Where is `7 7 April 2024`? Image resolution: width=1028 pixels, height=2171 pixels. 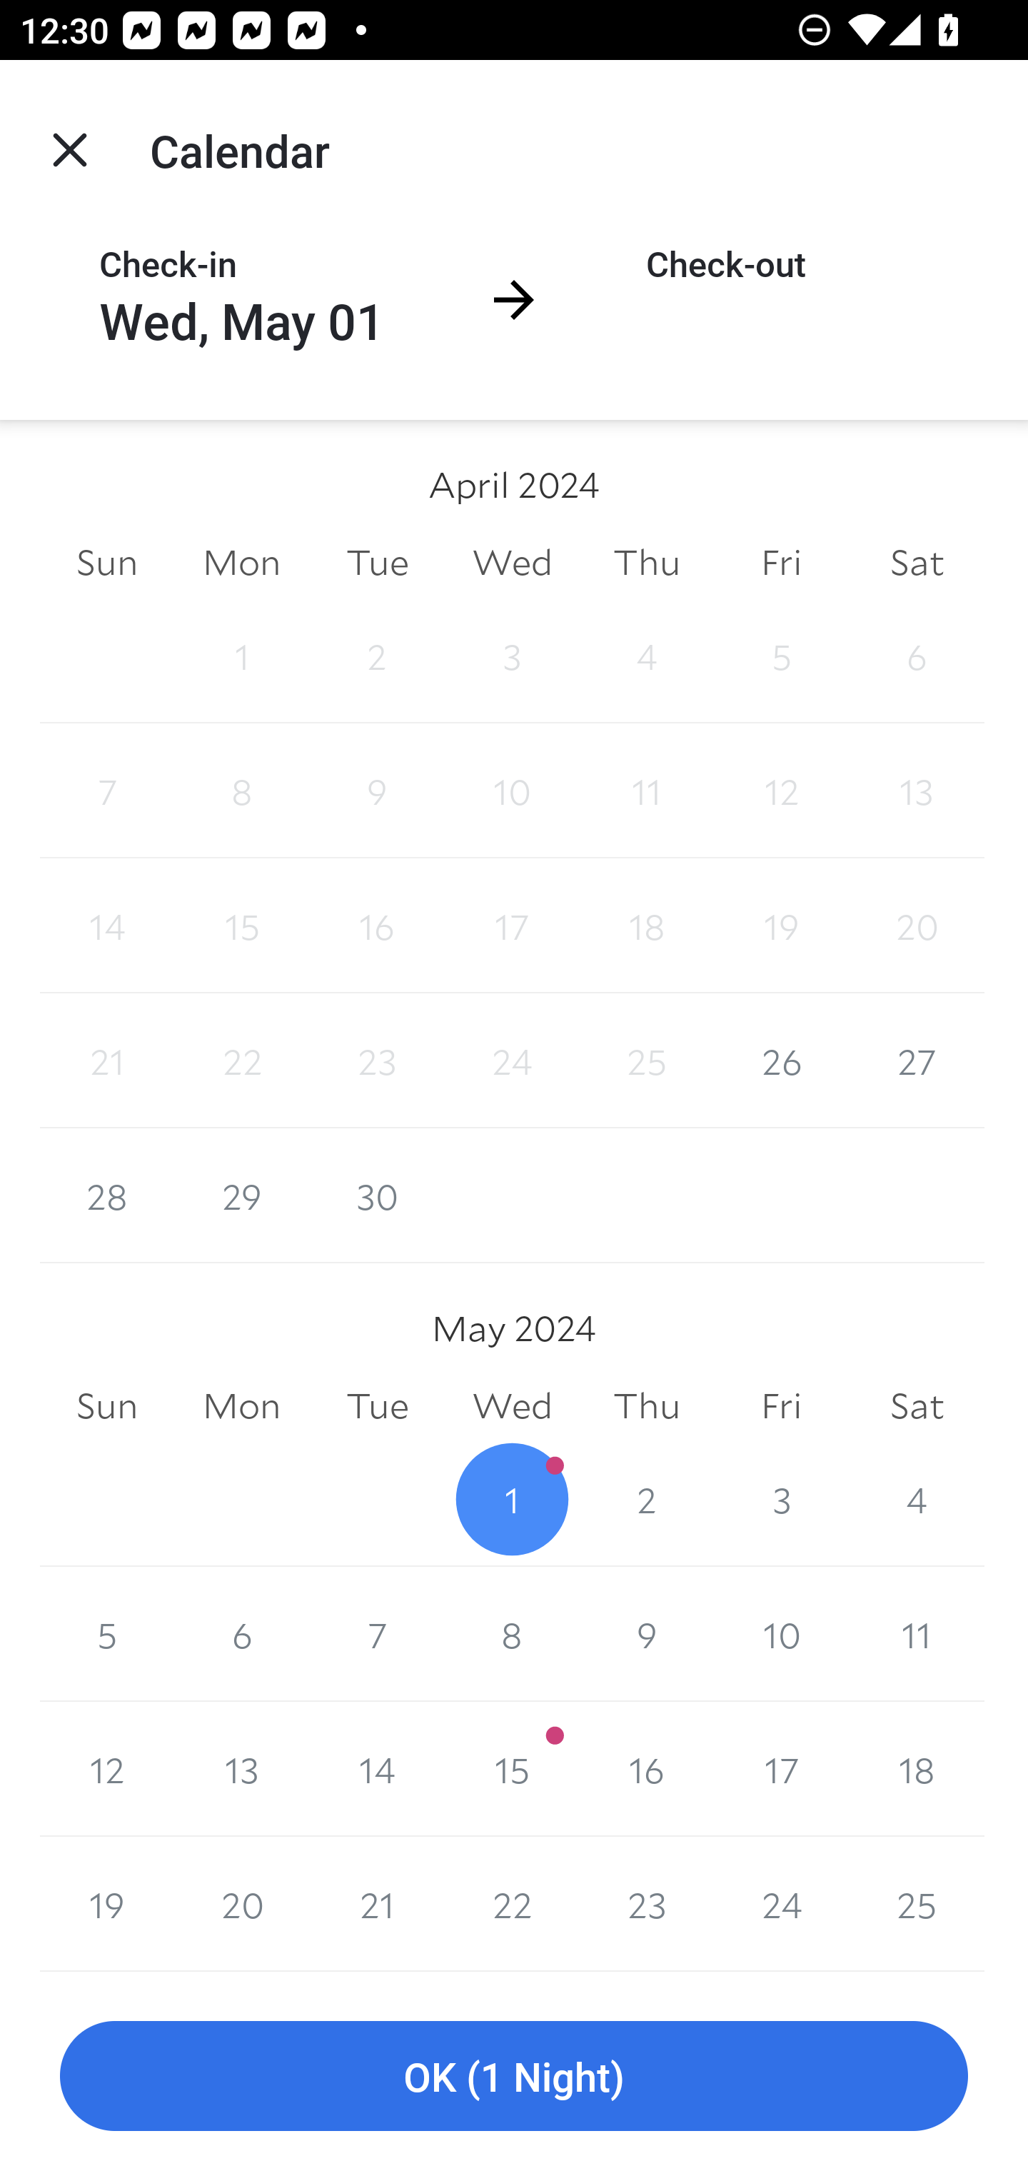 7 7 April 2024 is located at coordinates (107, 790).